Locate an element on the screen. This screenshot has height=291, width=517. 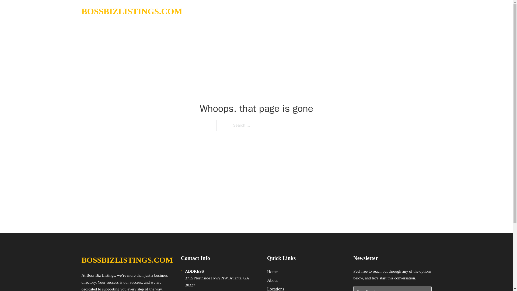
Locations is located at coordinates (275, 288).